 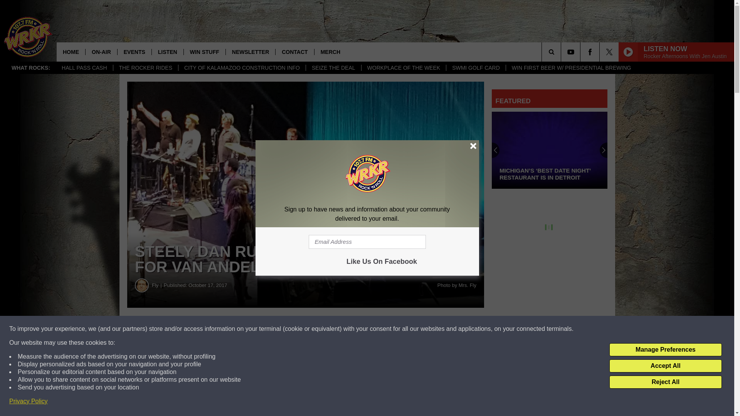 I want to click on Email Address, so click(x=367, y=242).